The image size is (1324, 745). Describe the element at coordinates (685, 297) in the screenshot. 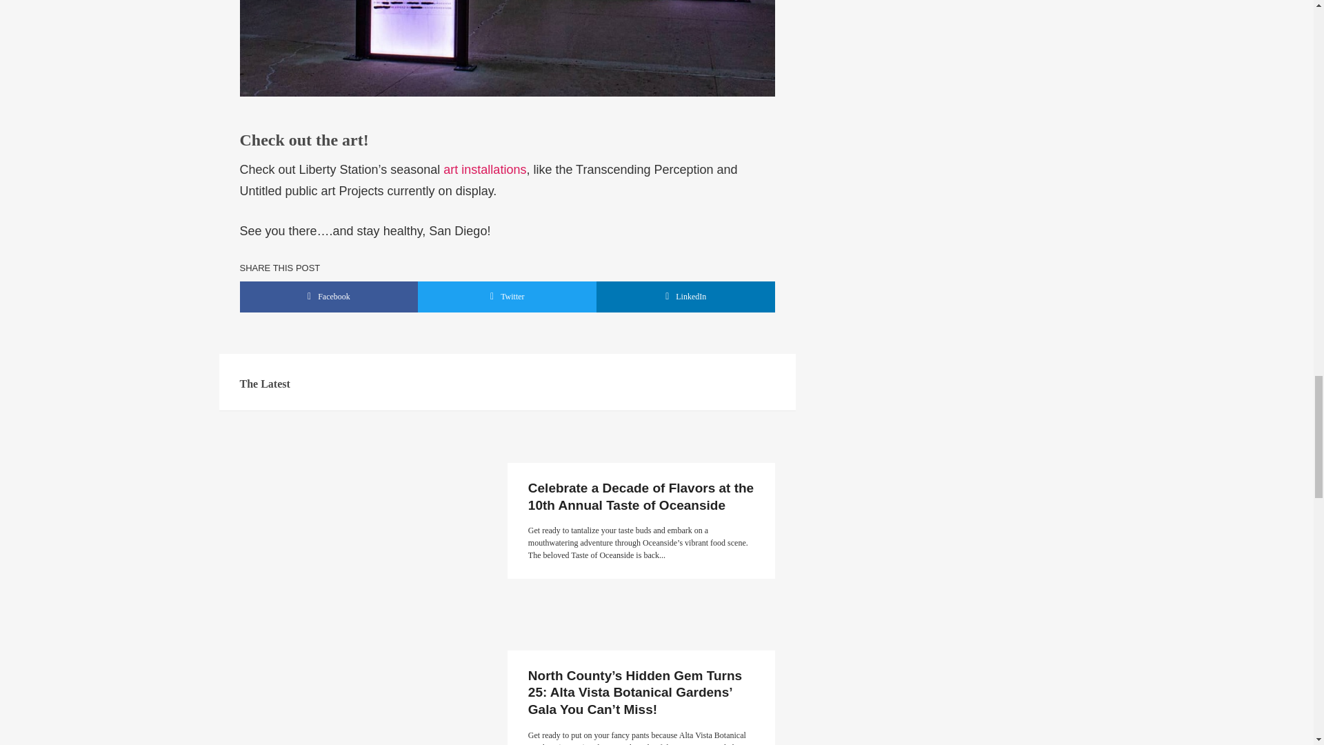

I see `LinkedIn` at that location.